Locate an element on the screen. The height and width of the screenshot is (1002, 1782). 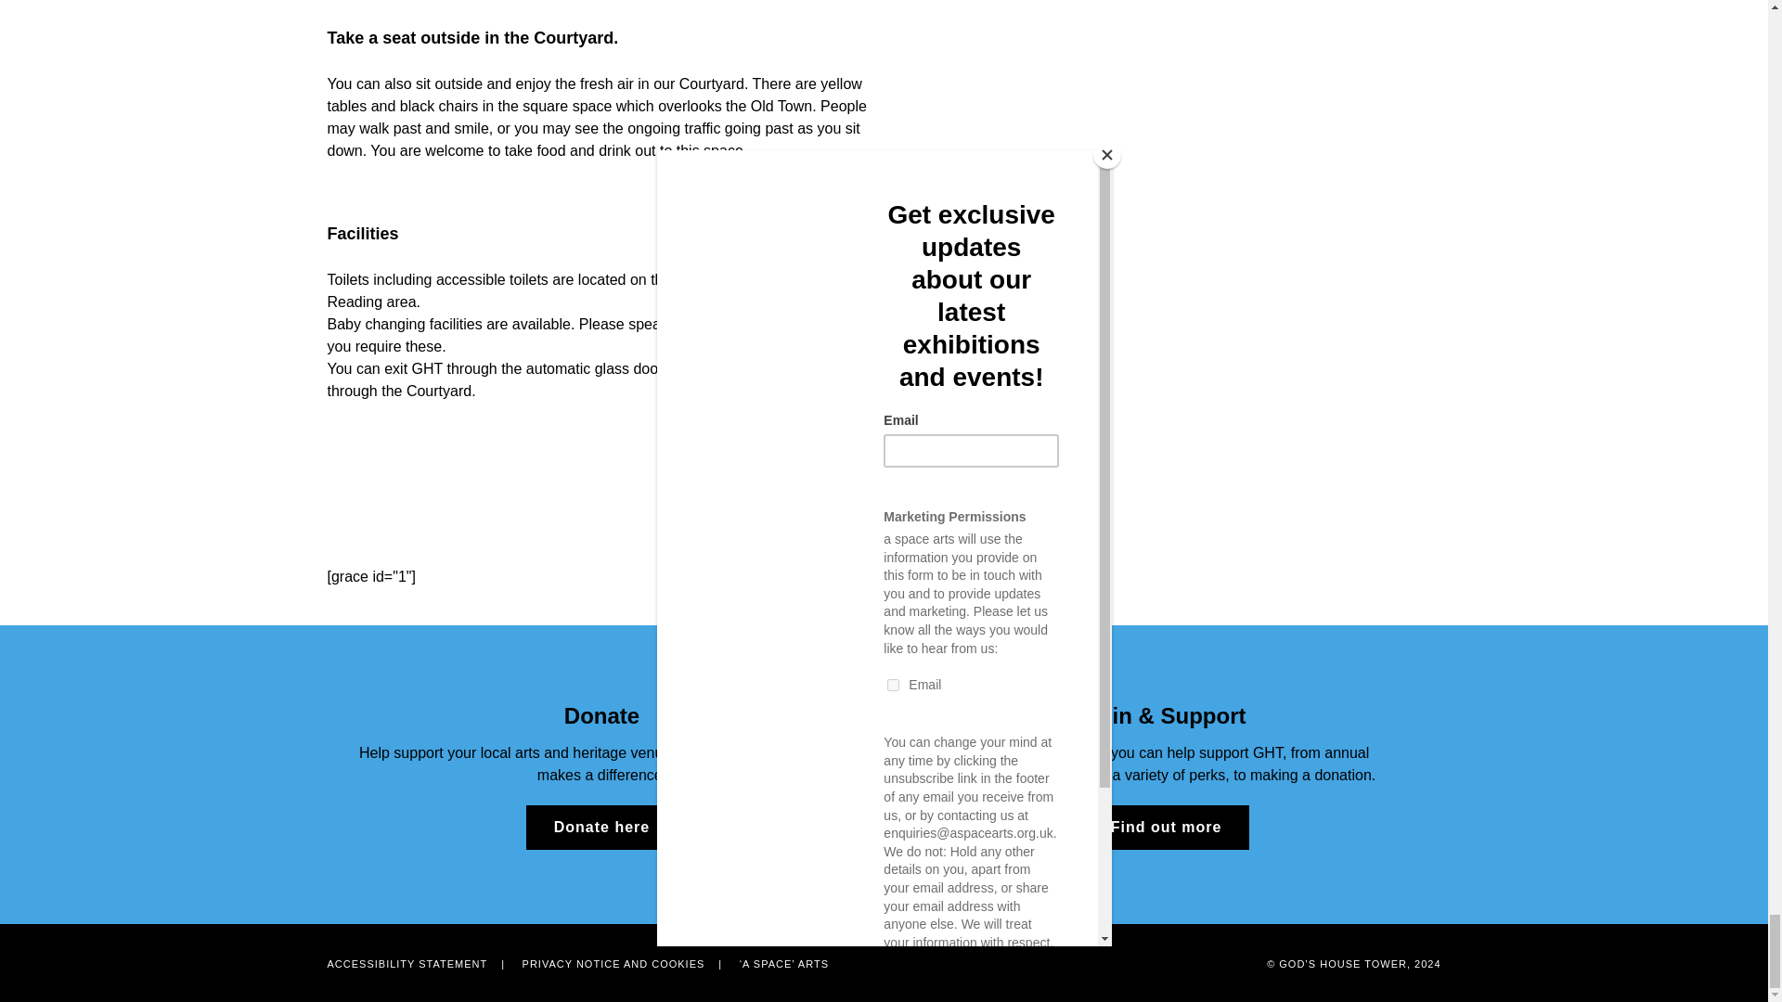
Donate here is located at coordinates (601, 828).